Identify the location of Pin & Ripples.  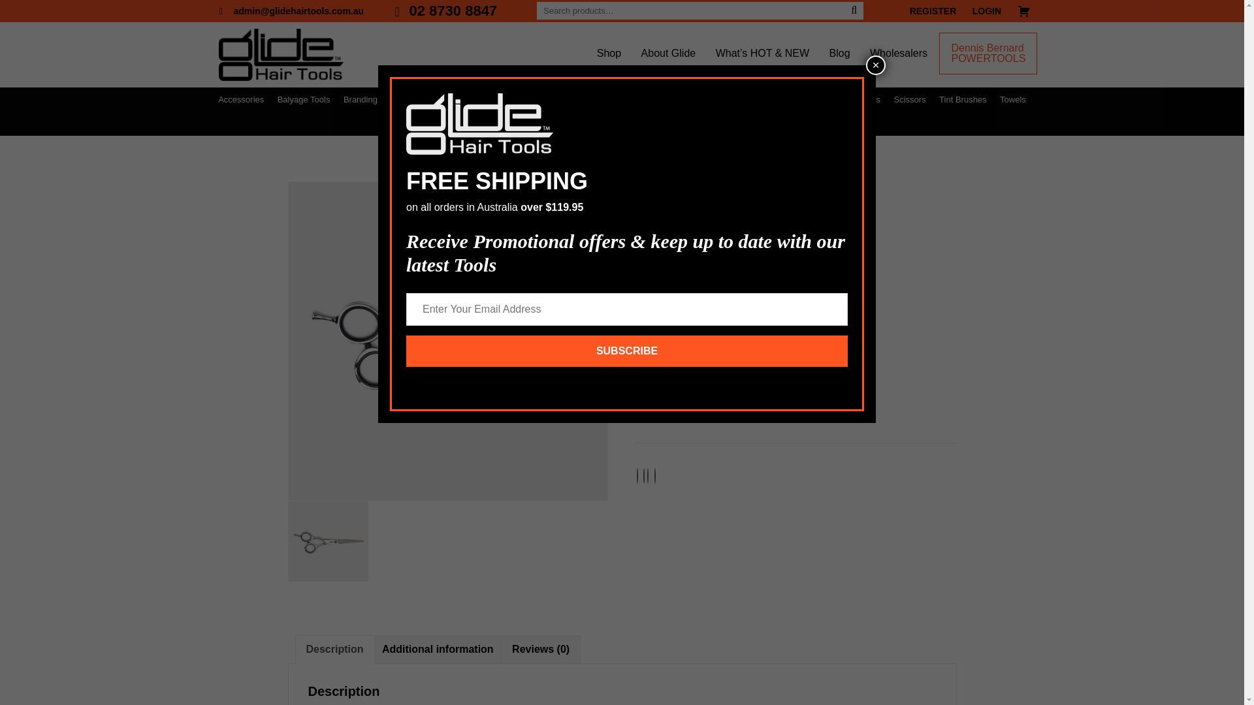
(809, 99).